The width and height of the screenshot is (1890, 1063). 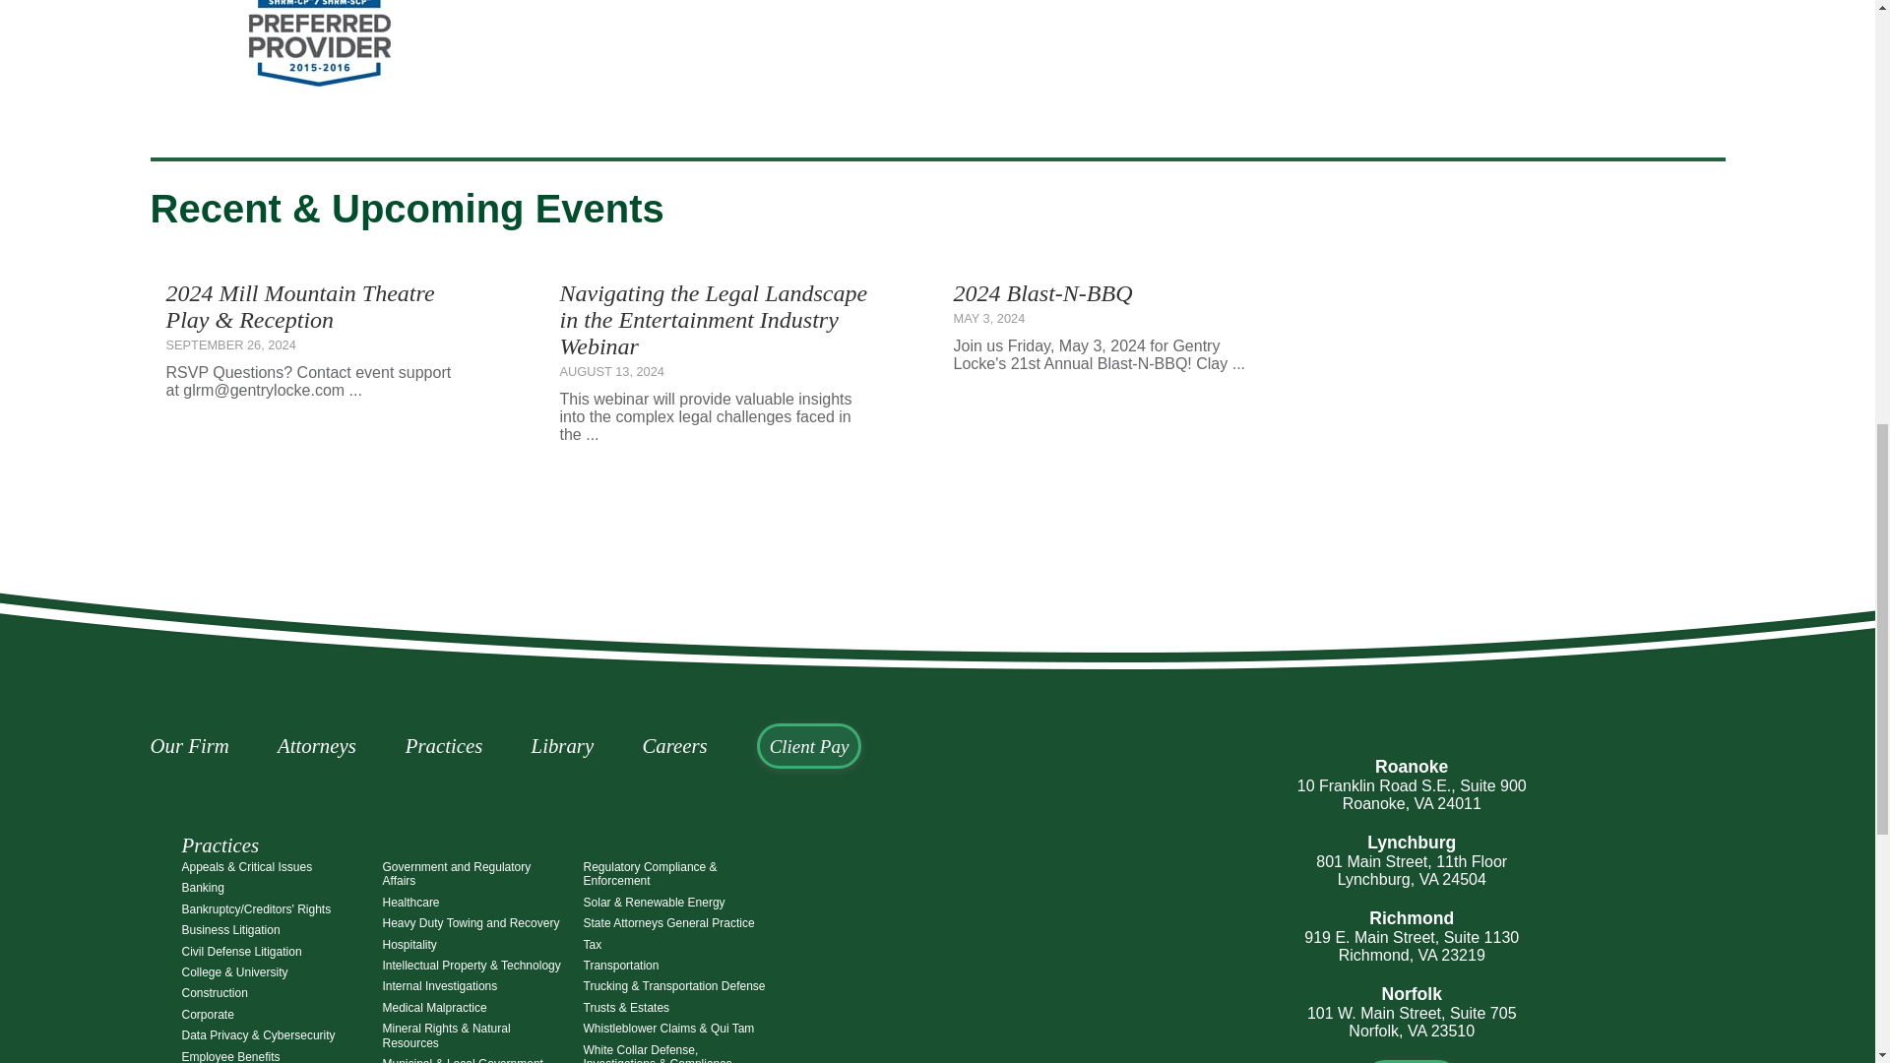 What do you see at coordinates (211, 745) in the screenshot?
I see `Our Firm` at bounding box center [211, 745].